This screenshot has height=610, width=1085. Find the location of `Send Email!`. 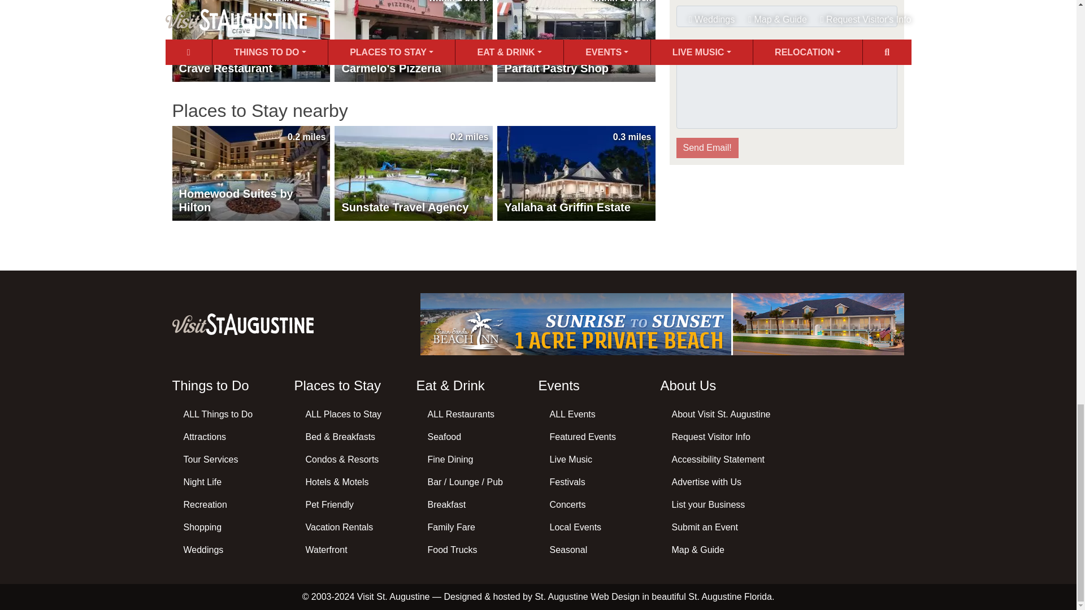

Send Email! is located at coordinates (706, 148).